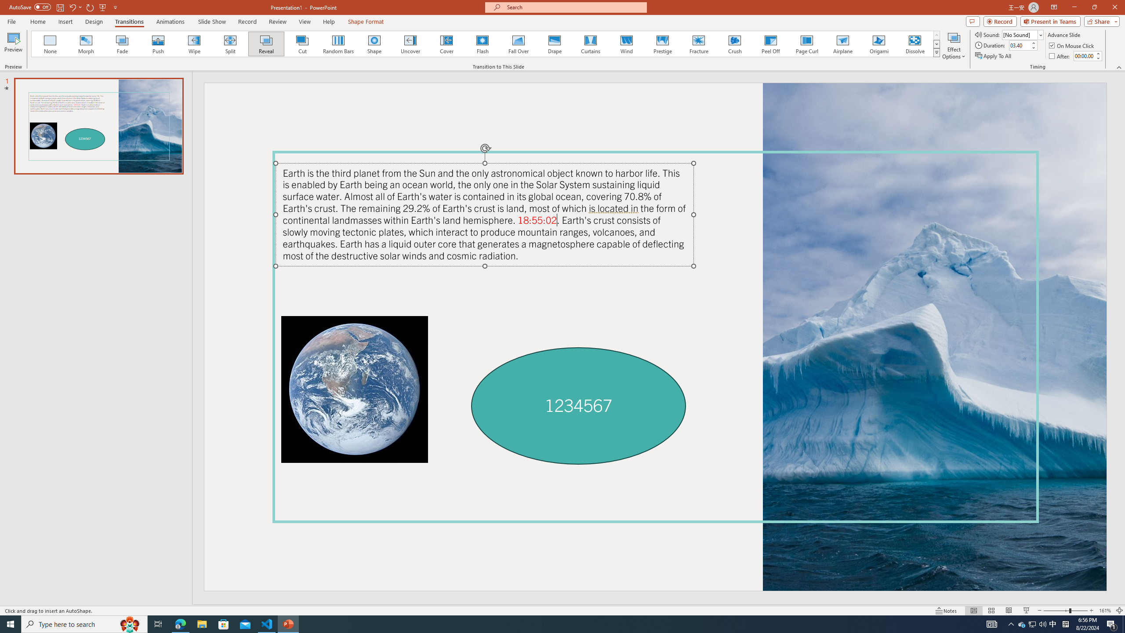 Image resolution: width=1125 pixels, height=633 pixels. I want to click on Origami, so click(878, 44).